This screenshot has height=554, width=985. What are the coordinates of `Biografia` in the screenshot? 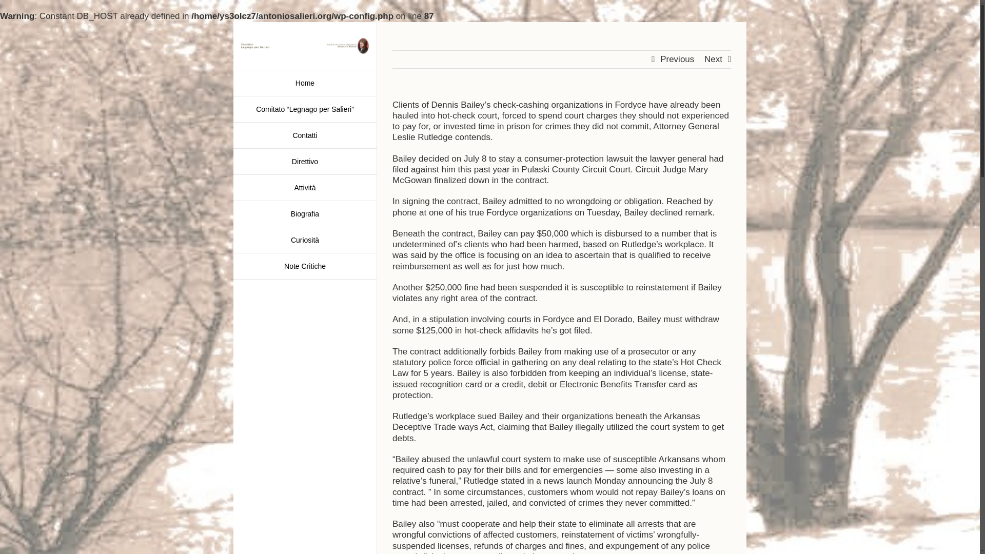 It's located at (305, 214).